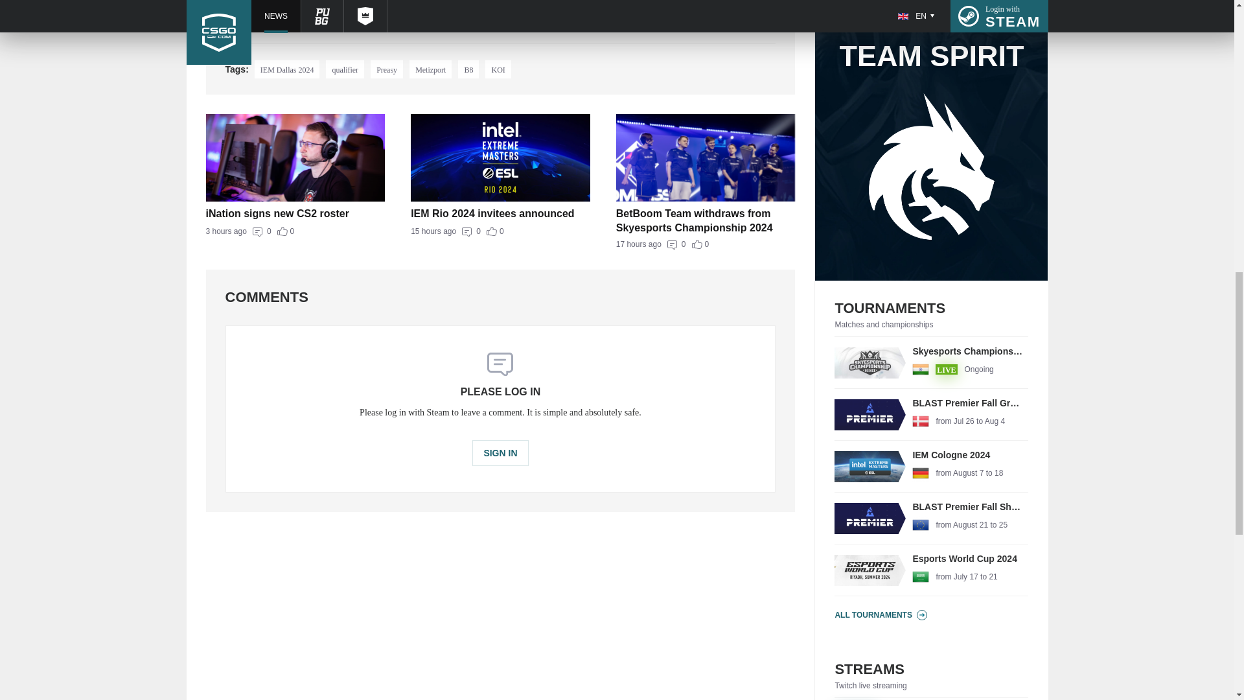  I want to click on Metizport, so click(387, 69).